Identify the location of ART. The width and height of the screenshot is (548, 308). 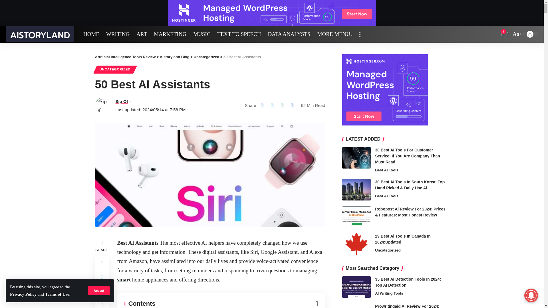
(142, 34).